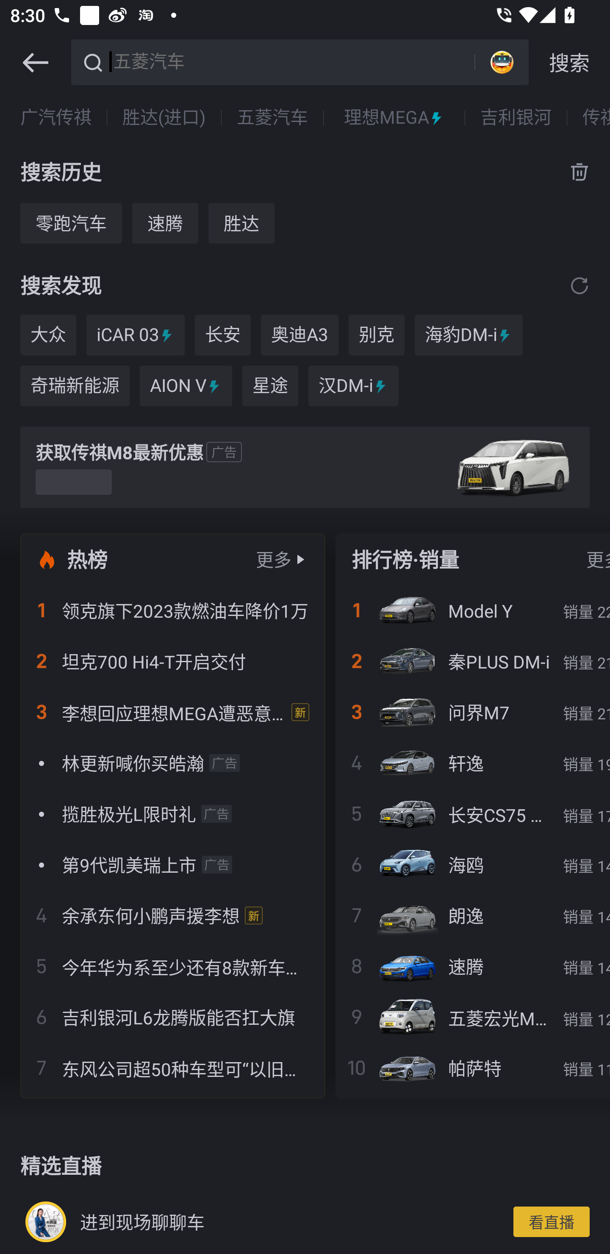 Image resolution: width=610 pixels, height=1254 pixels. I want to click on 吉利银河L6龙腾版能否扛大旗, so click(173, 1017).